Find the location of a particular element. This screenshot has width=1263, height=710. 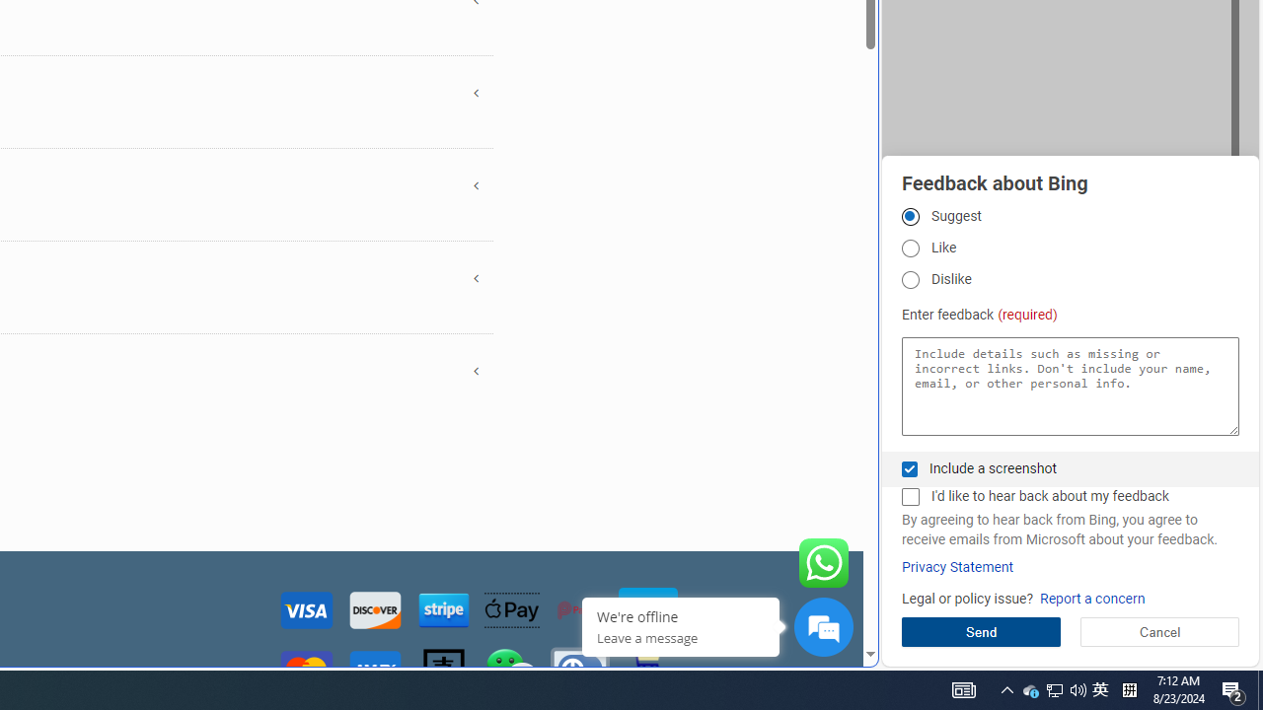

Send is located at coordinates (981, 631).